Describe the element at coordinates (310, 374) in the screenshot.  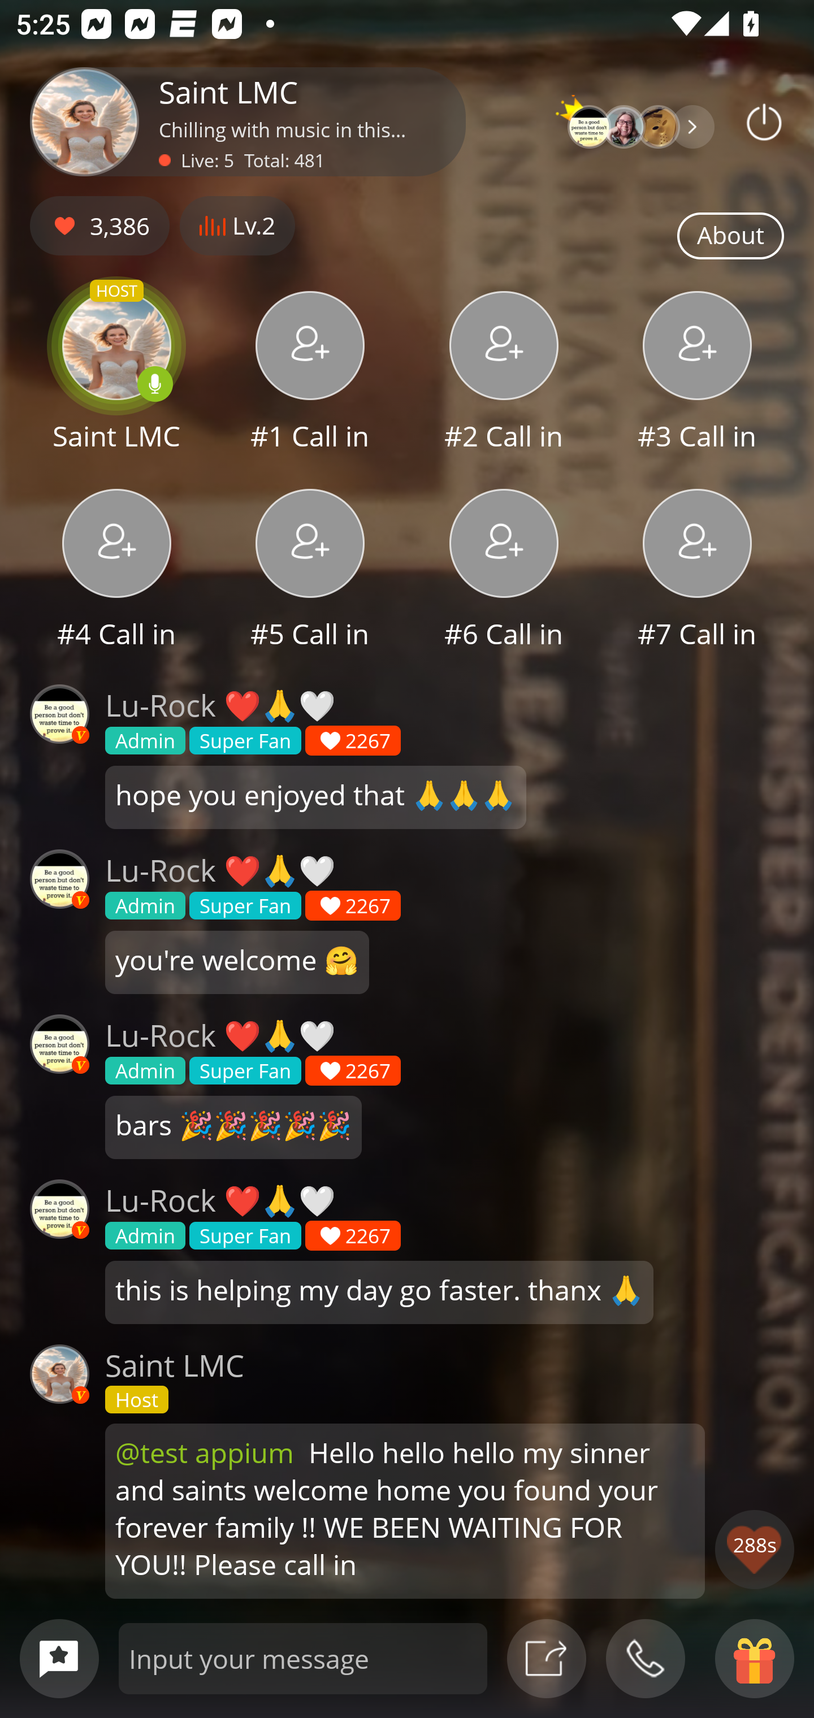
I see `#1 Call in` at that location.